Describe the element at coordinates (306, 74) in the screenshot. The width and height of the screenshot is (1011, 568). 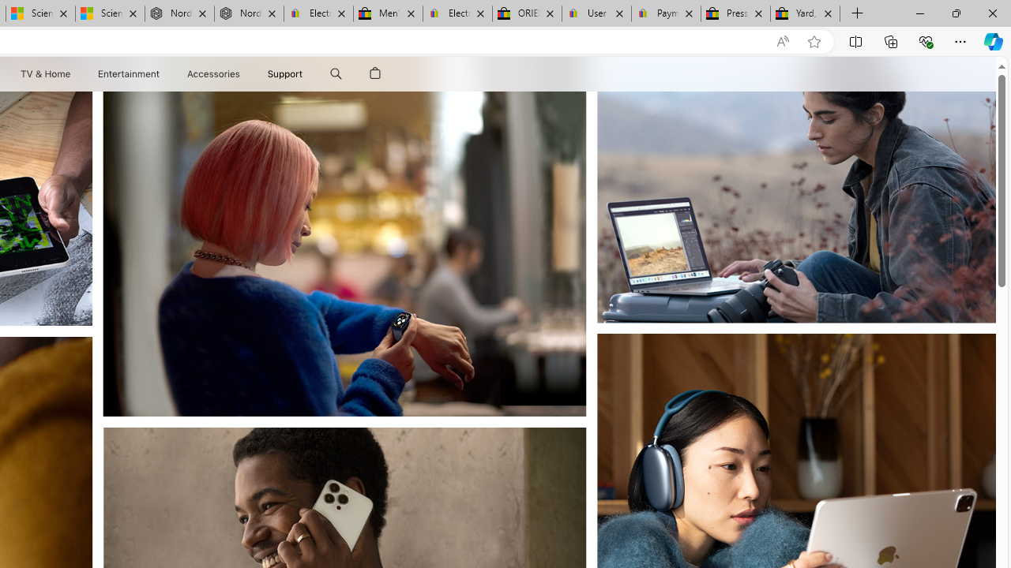
I see `Support menu` at that location.